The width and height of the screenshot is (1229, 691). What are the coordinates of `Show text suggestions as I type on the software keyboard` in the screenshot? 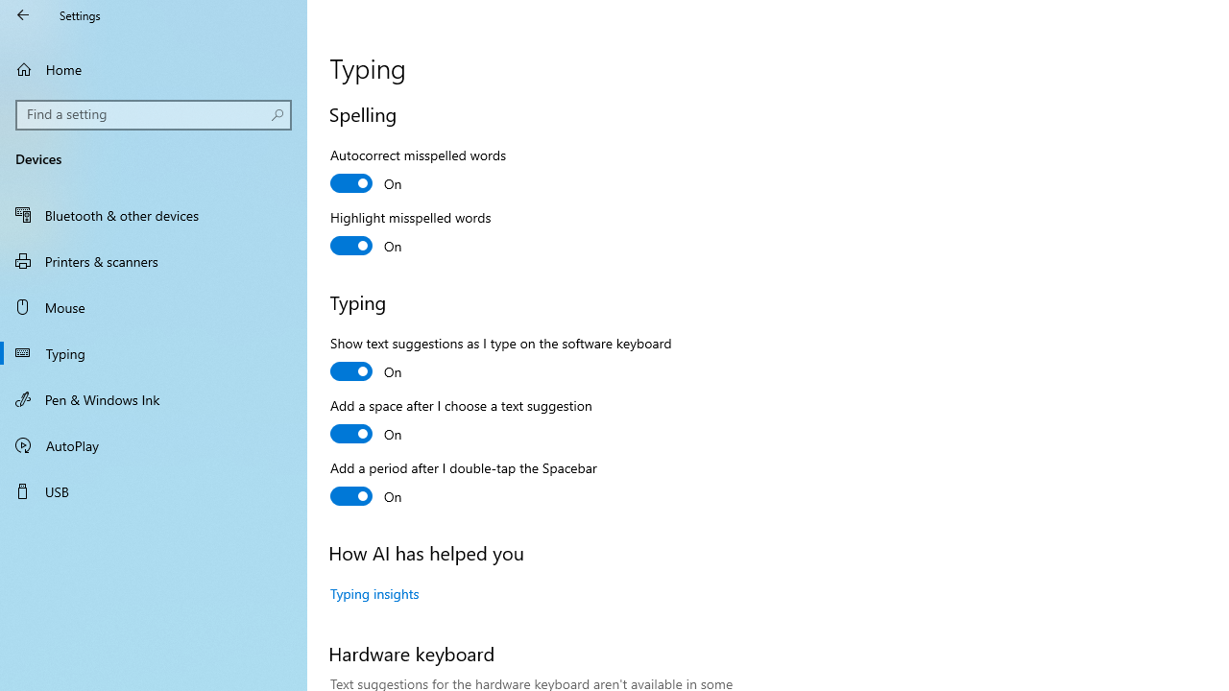 It's located at (501, 360).